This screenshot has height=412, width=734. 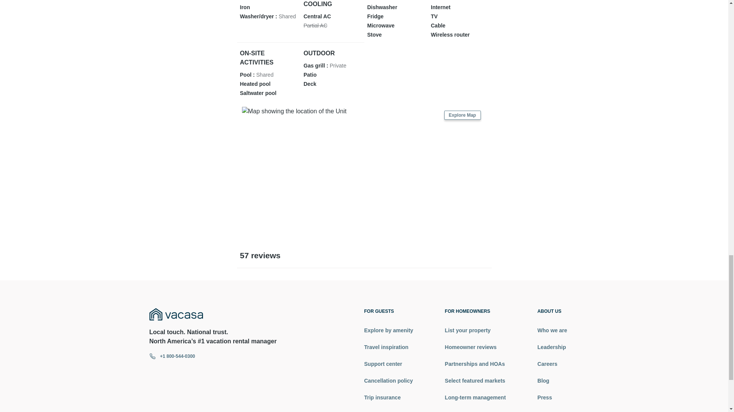 I want to click on Select featured markets, so click(x=475, y=381).